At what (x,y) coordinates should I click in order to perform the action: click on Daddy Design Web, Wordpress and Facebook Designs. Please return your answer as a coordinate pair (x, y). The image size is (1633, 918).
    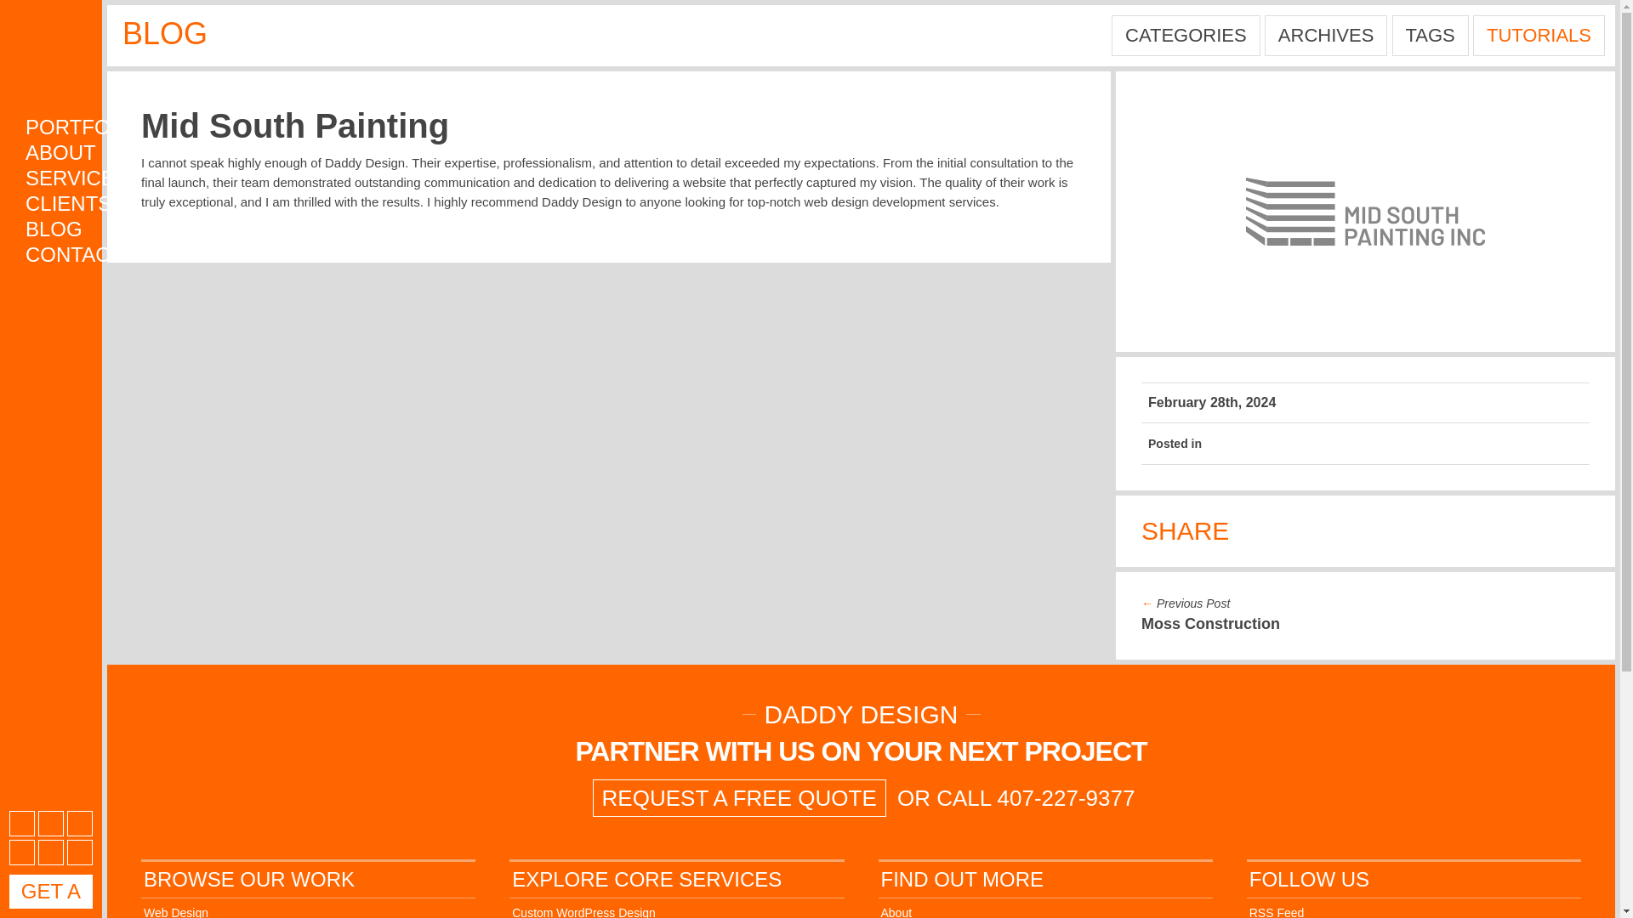
    Looking at the image, I should click on (861, 714).